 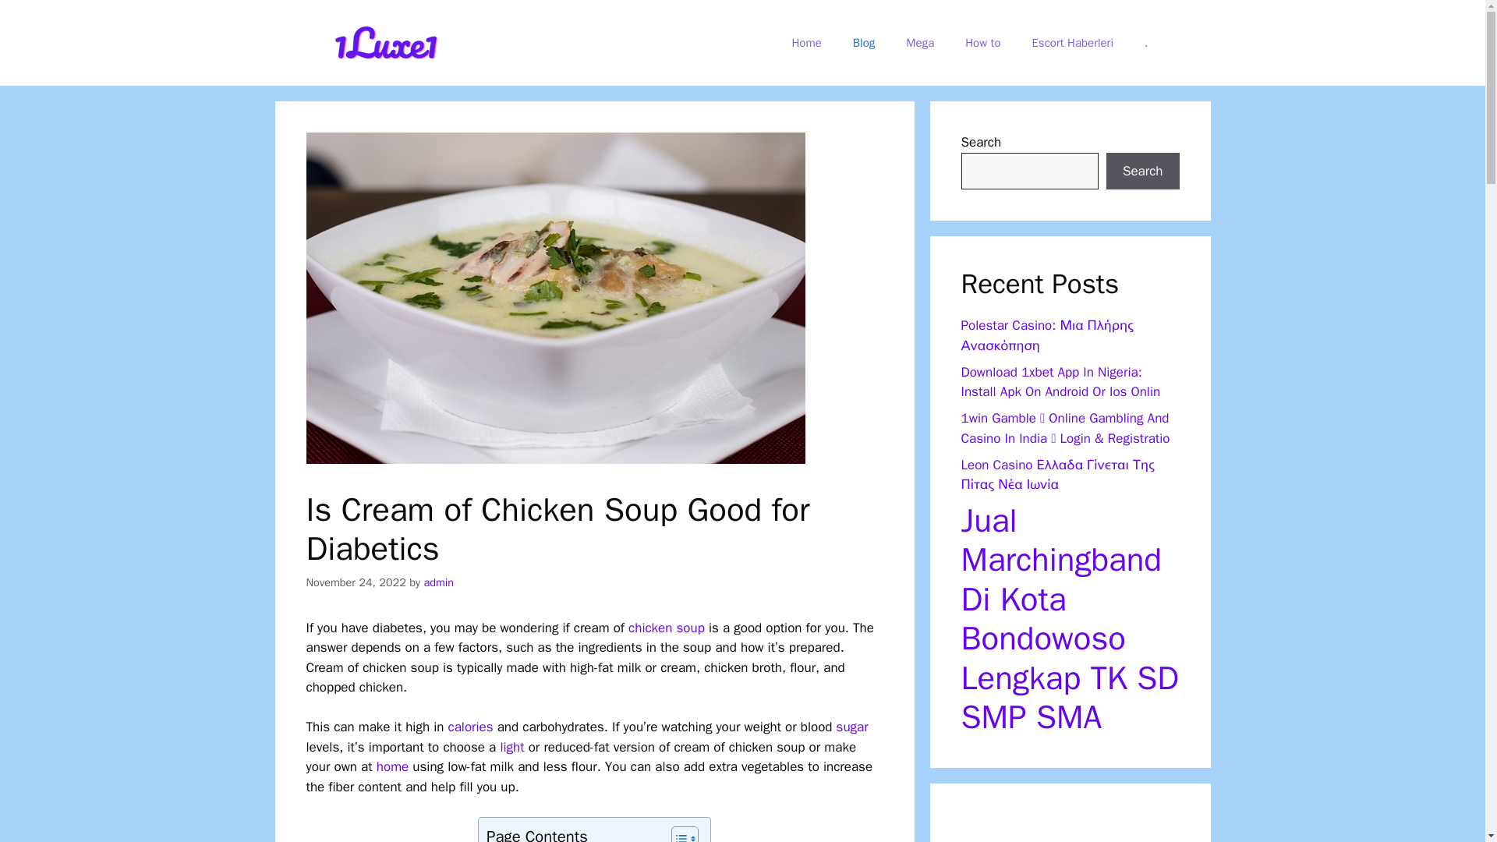 I want to click on Blog, so click(x=864, y=42).